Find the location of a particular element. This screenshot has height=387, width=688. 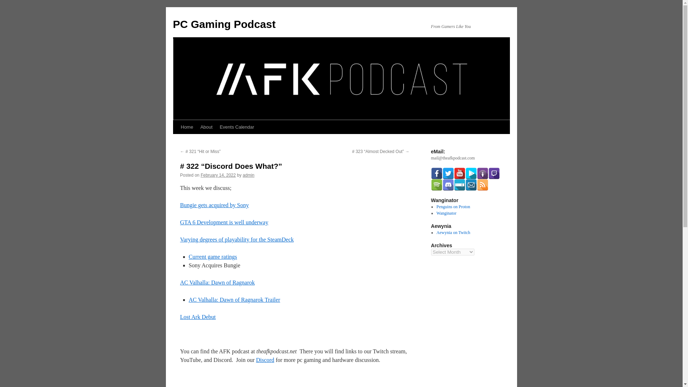

admin is located at coordinates (249, 175).